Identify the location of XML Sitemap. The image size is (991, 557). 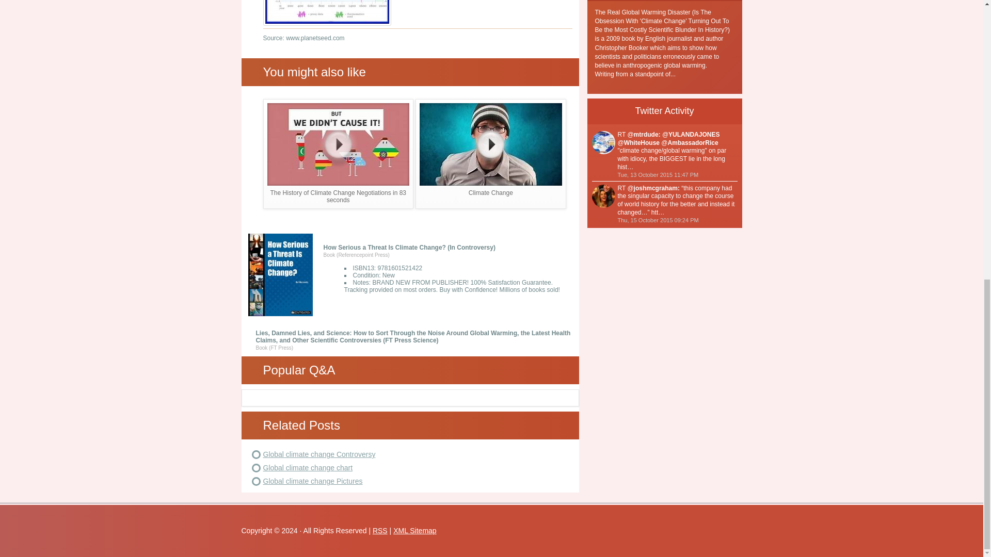
(415, 530).